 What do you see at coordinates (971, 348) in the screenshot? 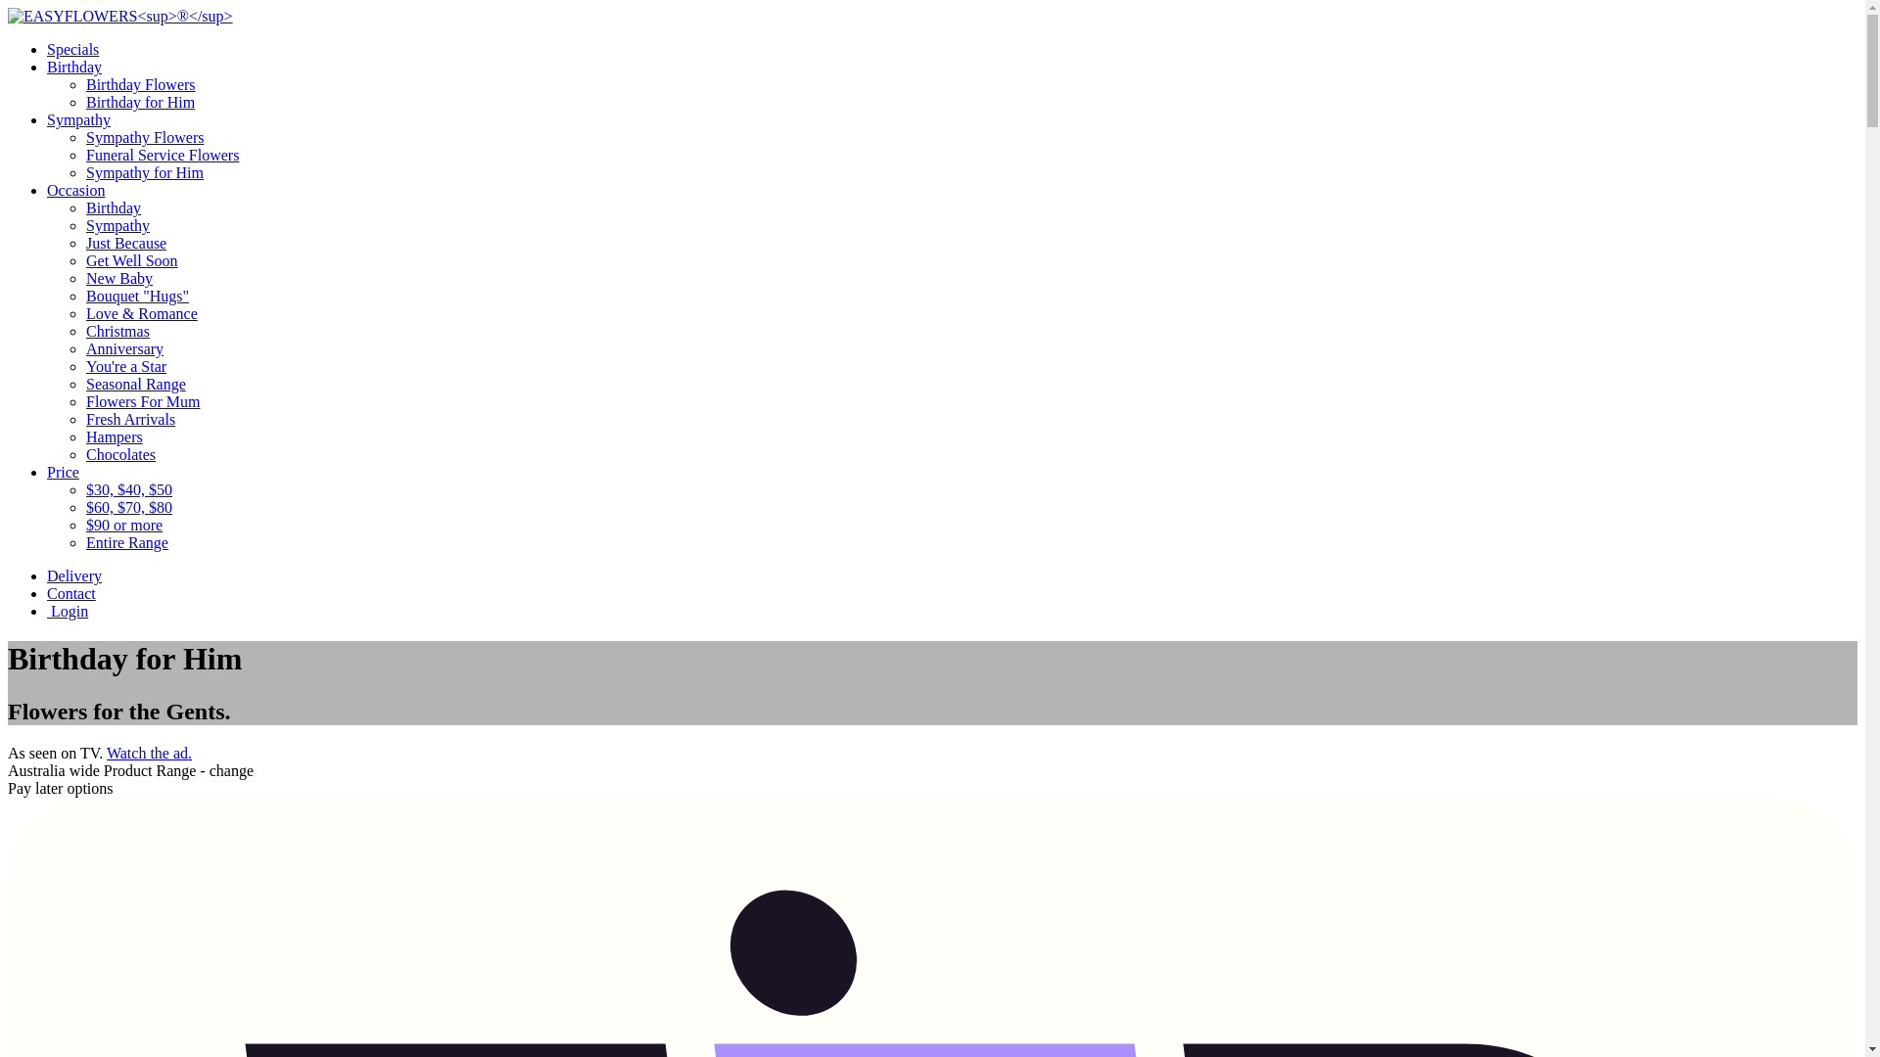
I see `Anniversary` at bounding box center [971, 348].